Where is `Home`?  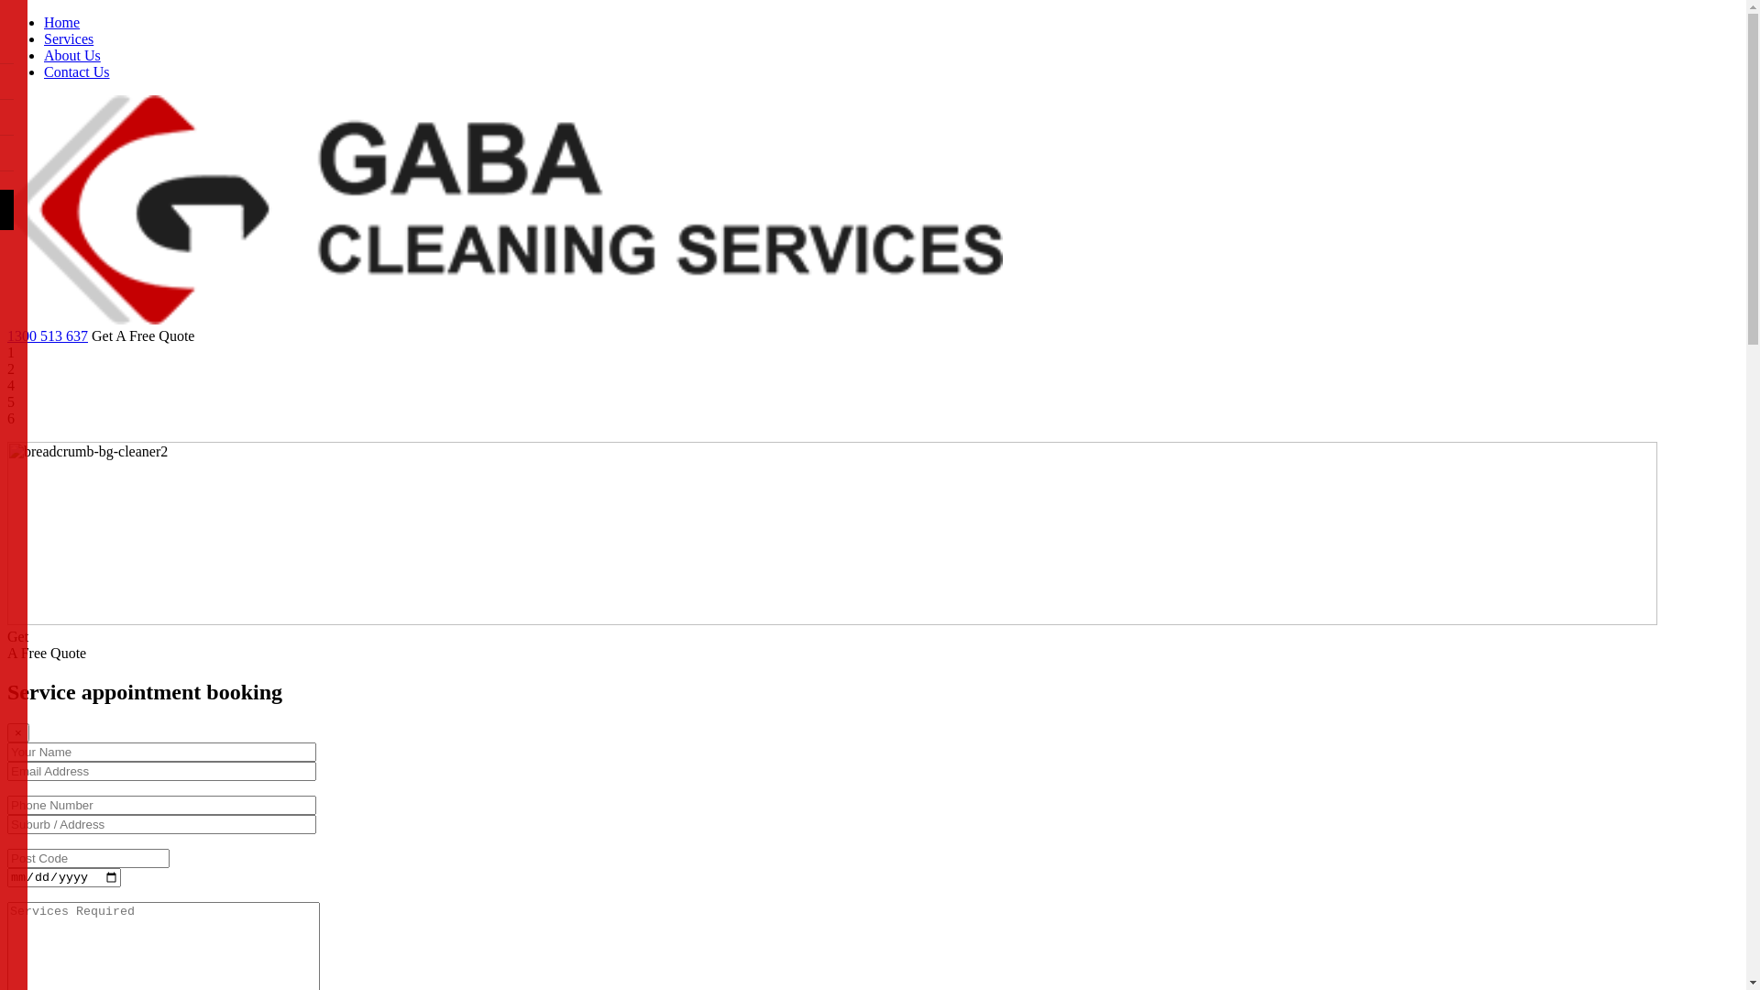 Home is located at coordinates (62, 22).